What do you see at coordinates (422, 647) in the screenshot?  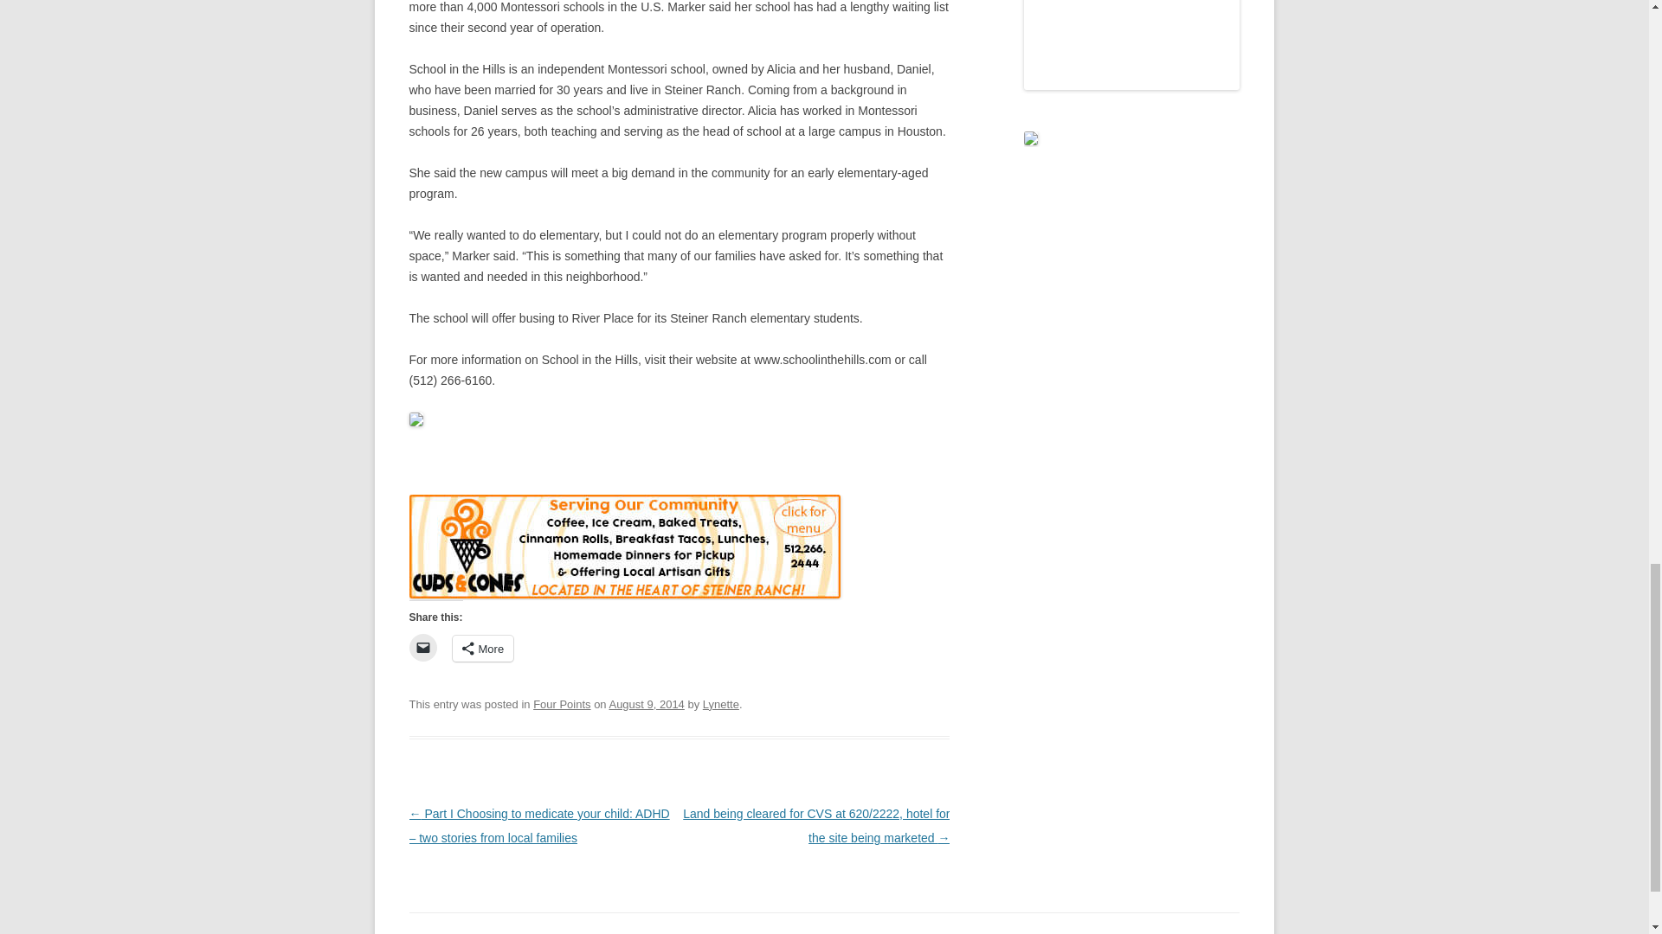 I see `Click to email a link to a friend` at bounding box center [422, 647].